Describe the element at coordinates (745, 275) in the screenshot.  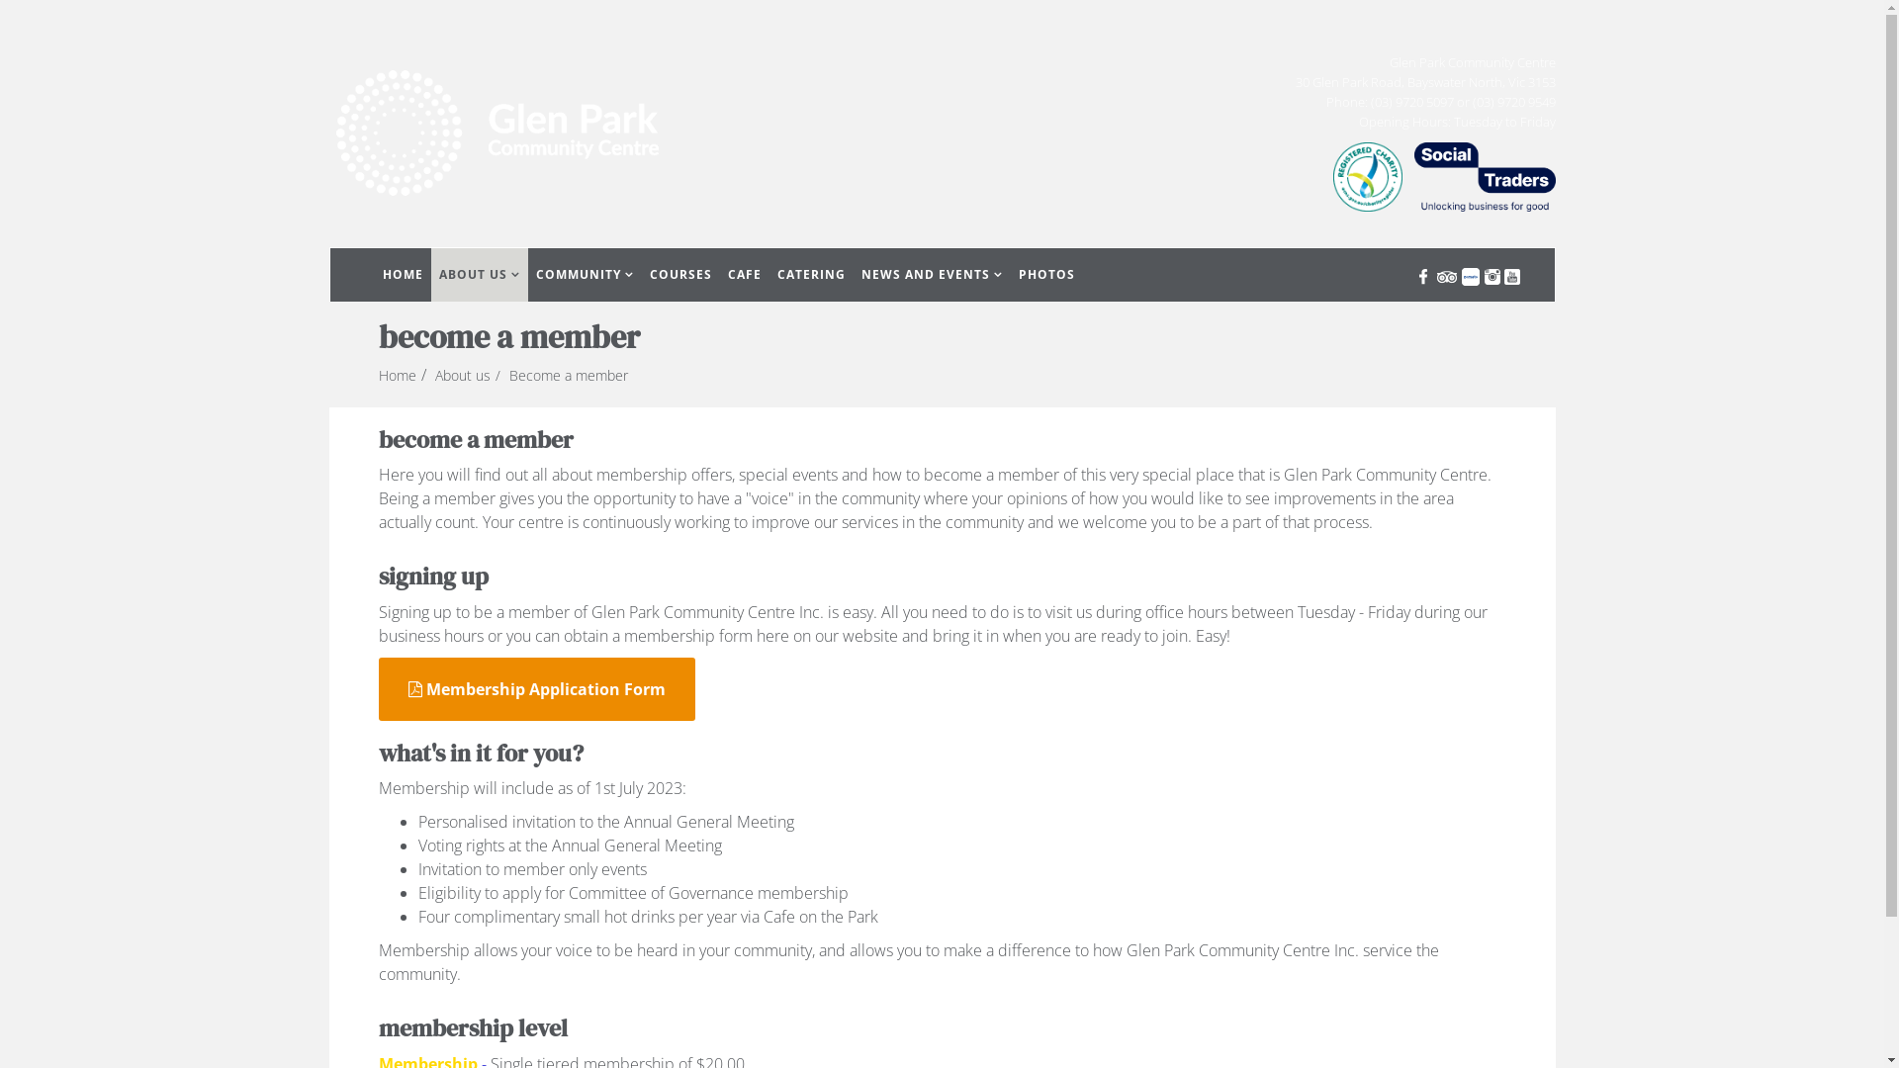
I see `CAFE` at that location.